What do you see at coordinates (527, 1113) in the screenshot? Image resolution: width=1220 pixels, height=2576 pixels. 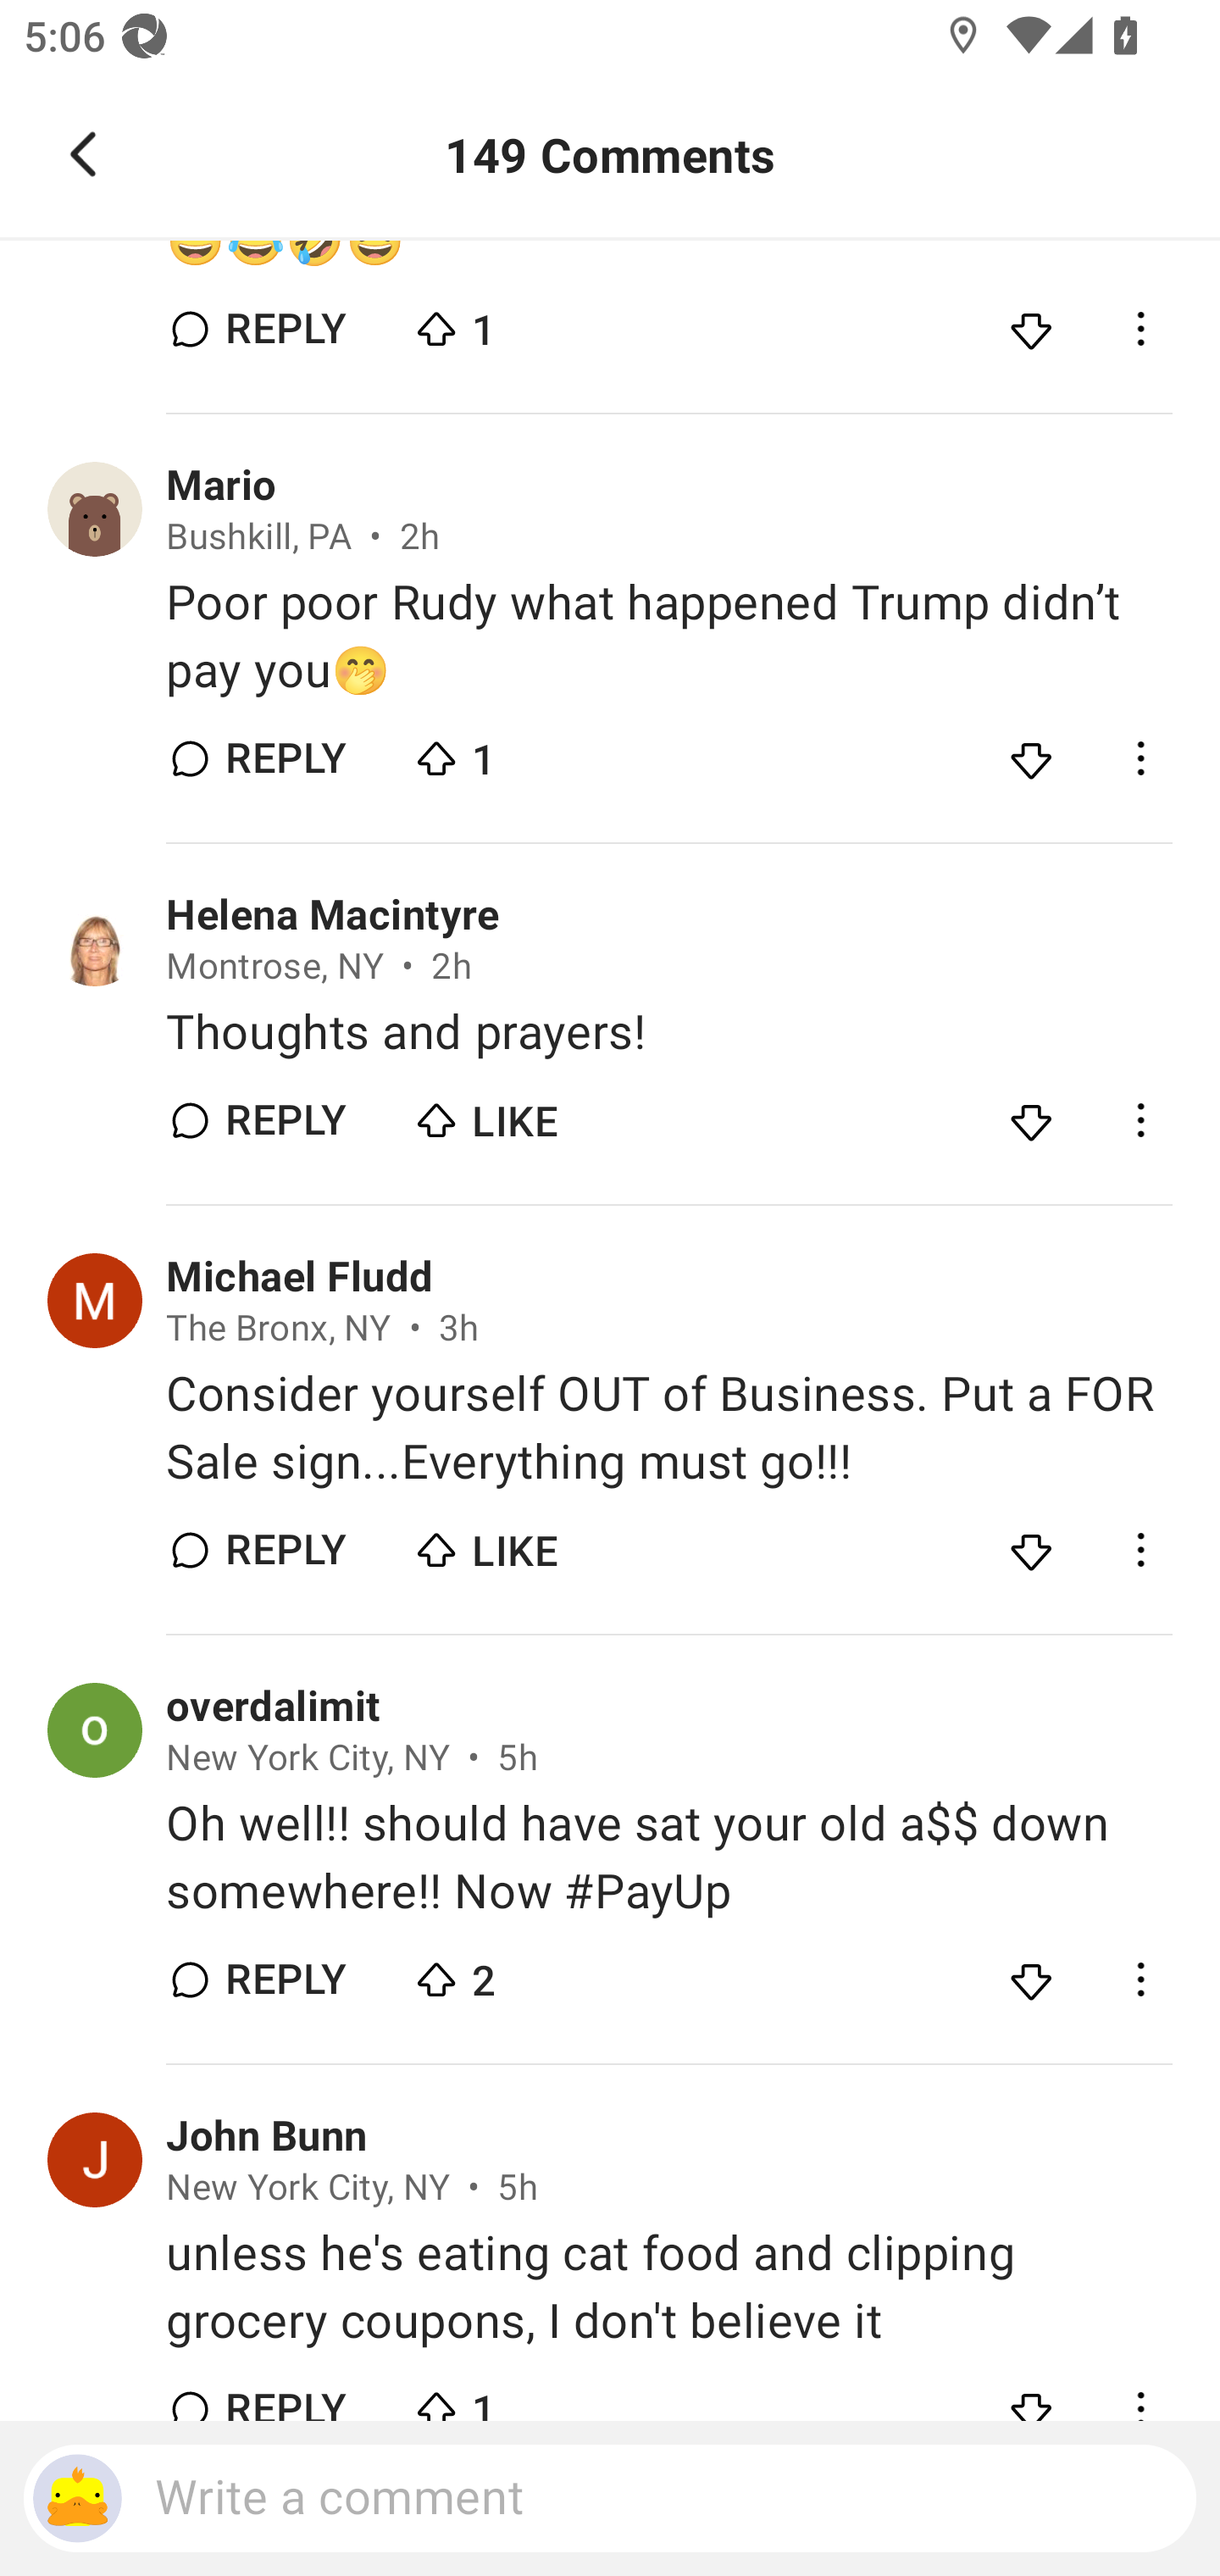 I see `LIKE` at bounding box center [527, 1113].